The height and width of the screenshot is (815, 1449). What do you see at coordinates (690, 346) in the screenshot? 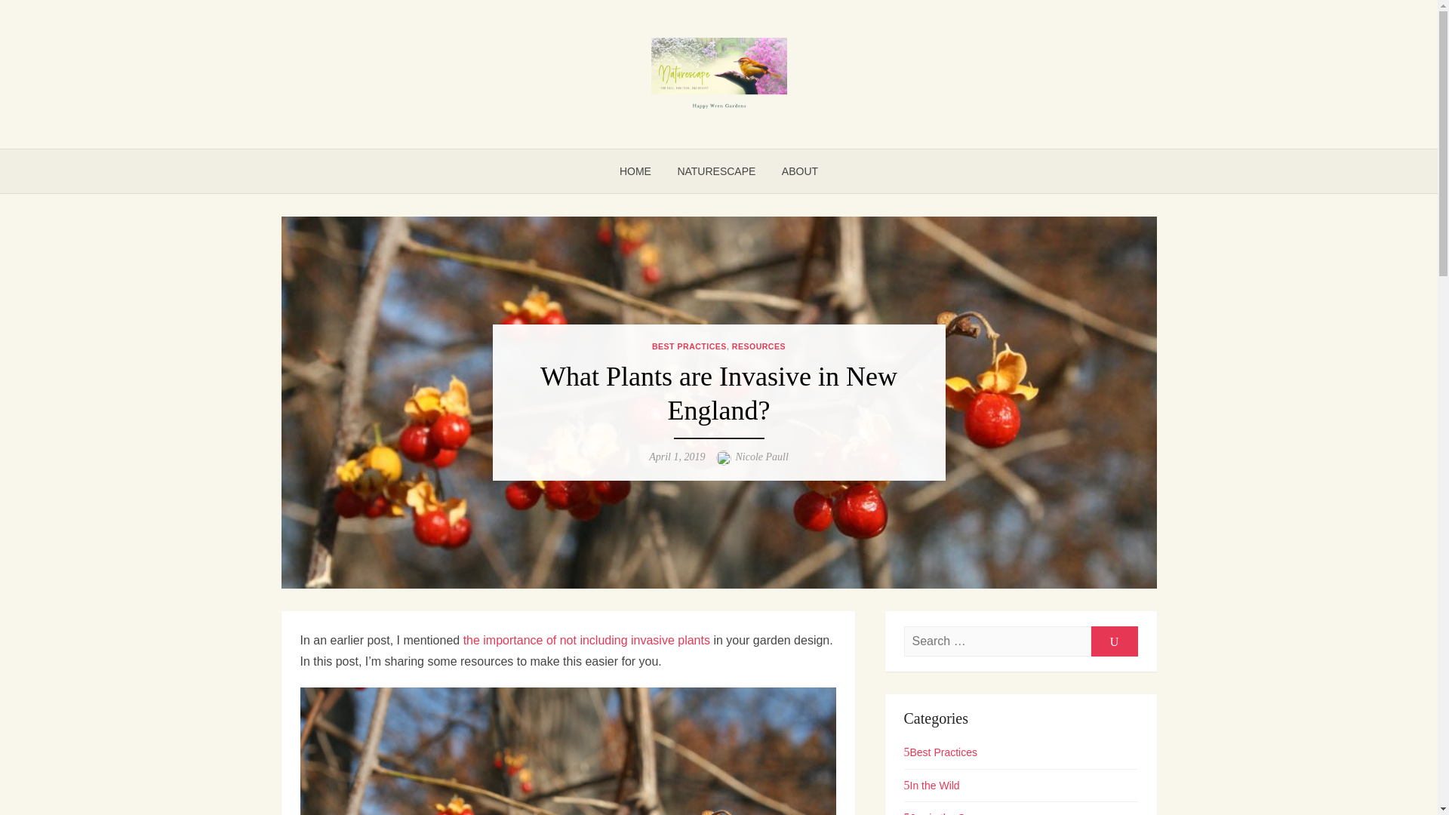
I see `BEST PRACTICES` at bounding box center [690, 346].